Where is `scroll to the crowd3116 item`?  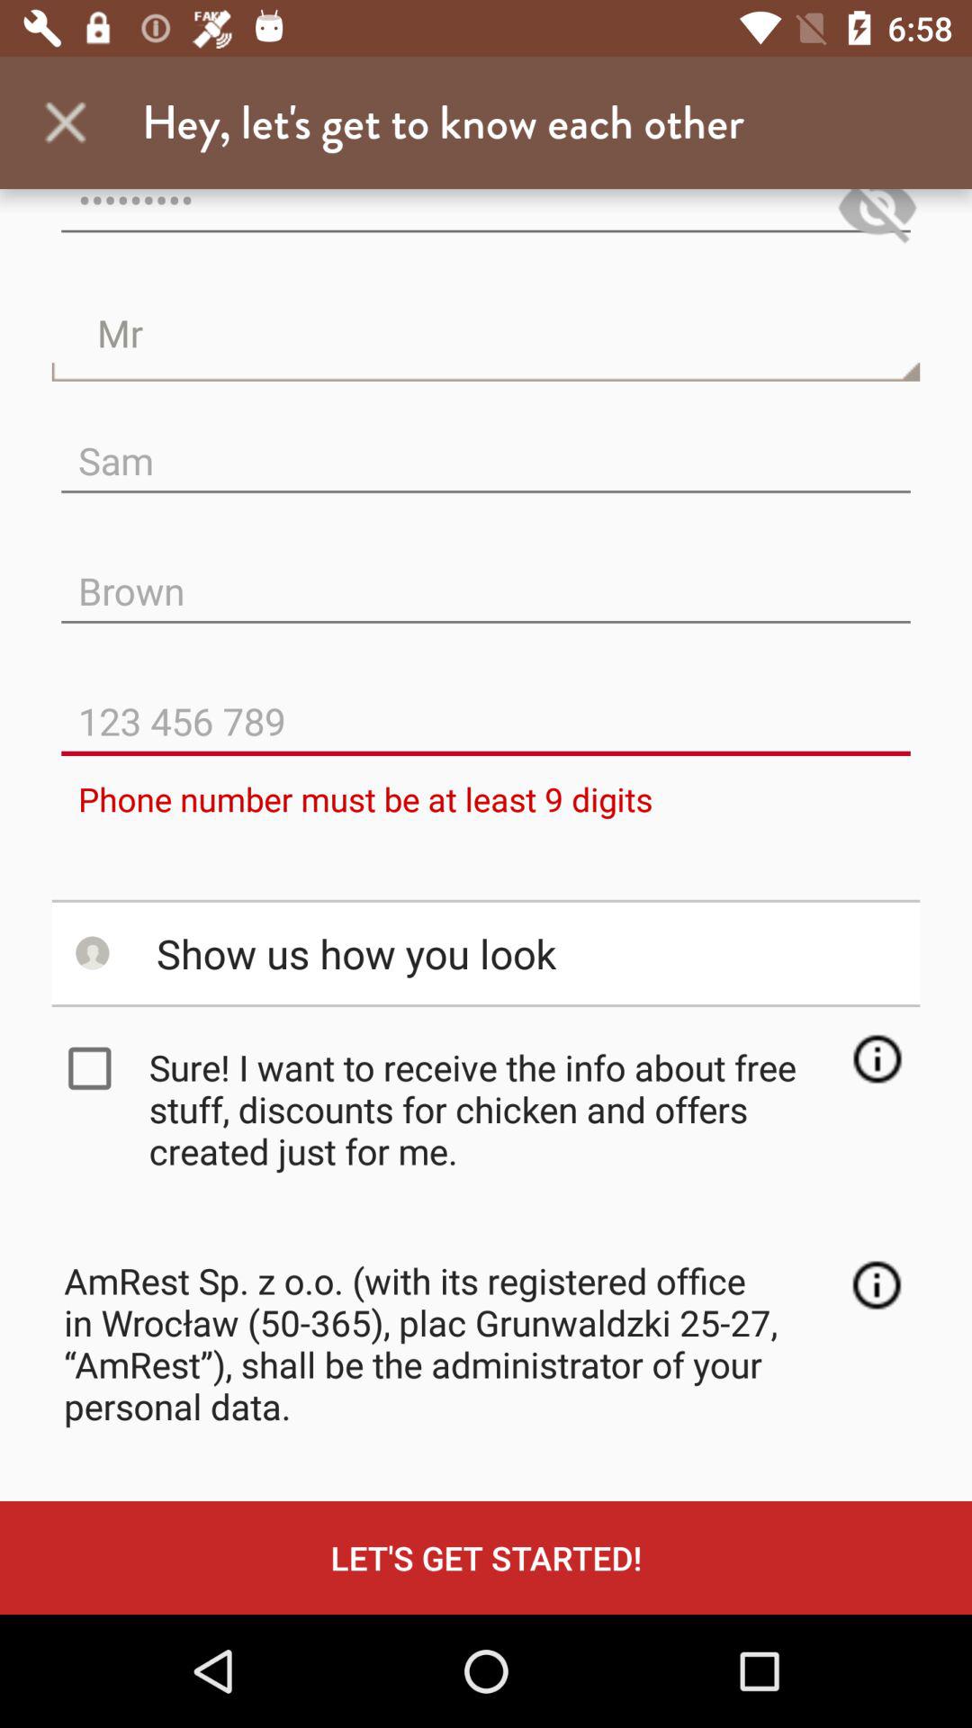 scroll to the crowd3116 item is located at coordinates (486, 220).